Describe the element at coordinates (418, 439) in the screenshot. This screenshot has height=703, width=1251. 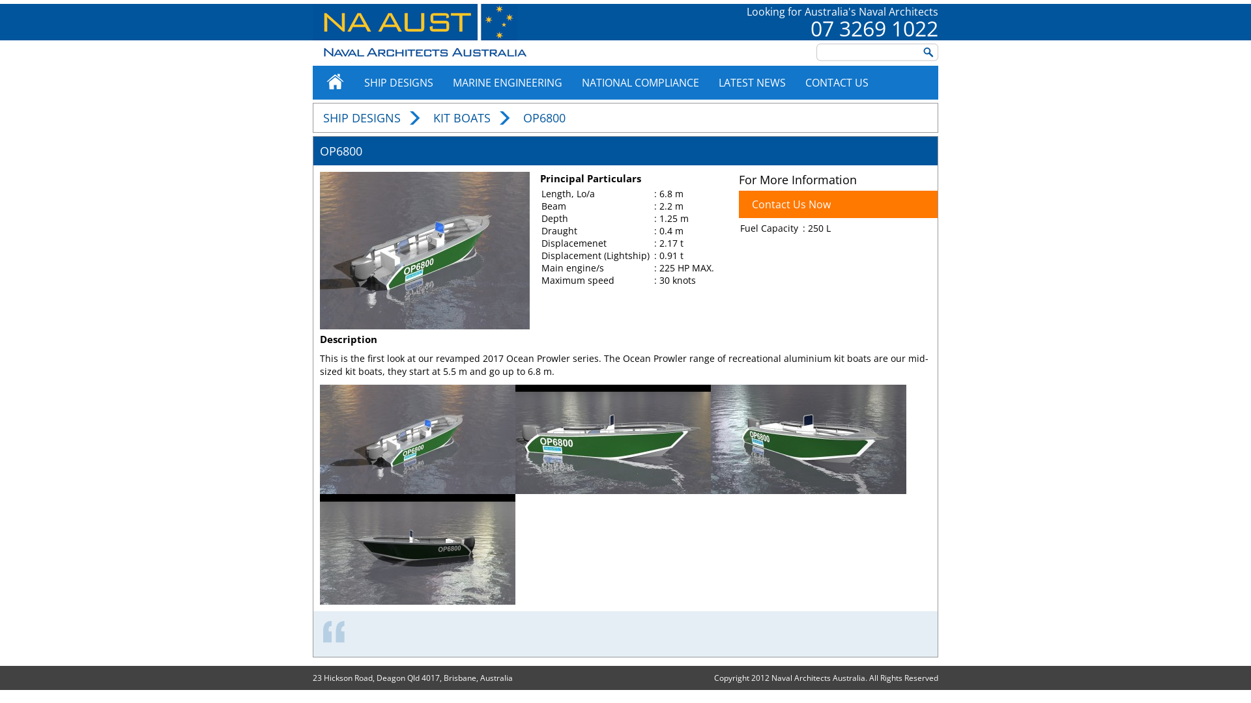
I see `OP6800_RENDER_003` at that location.